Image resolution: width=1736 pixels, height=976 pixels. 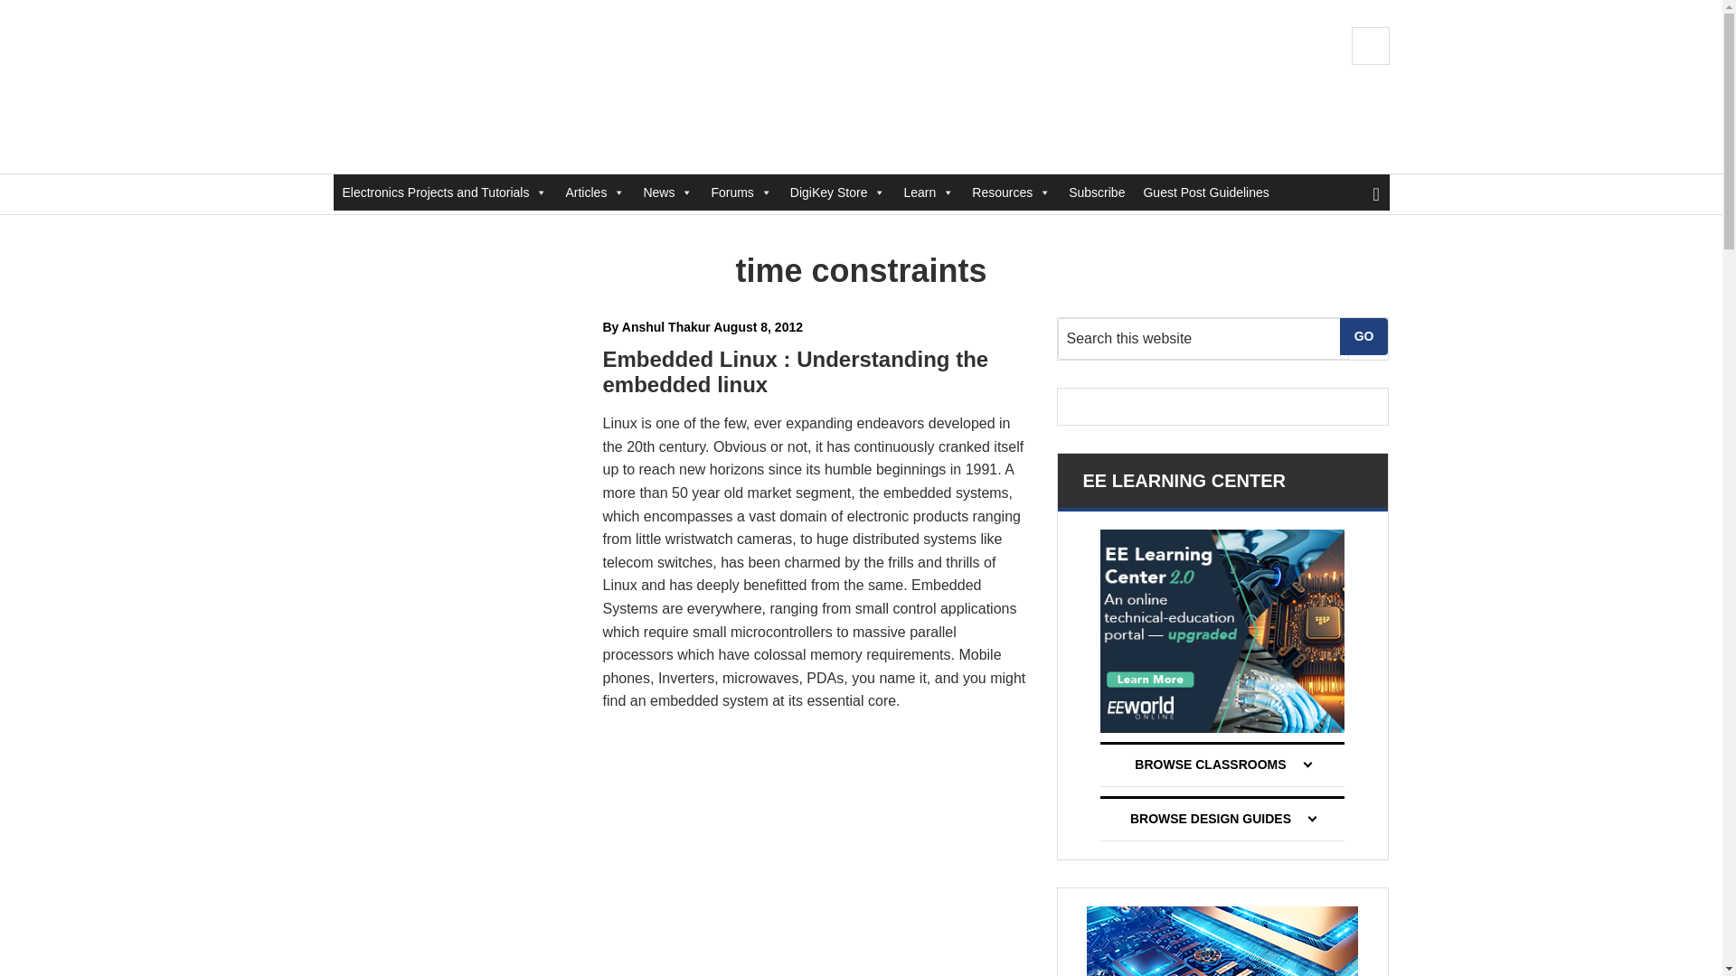 I want to click on News, so click(x=667, y=192).